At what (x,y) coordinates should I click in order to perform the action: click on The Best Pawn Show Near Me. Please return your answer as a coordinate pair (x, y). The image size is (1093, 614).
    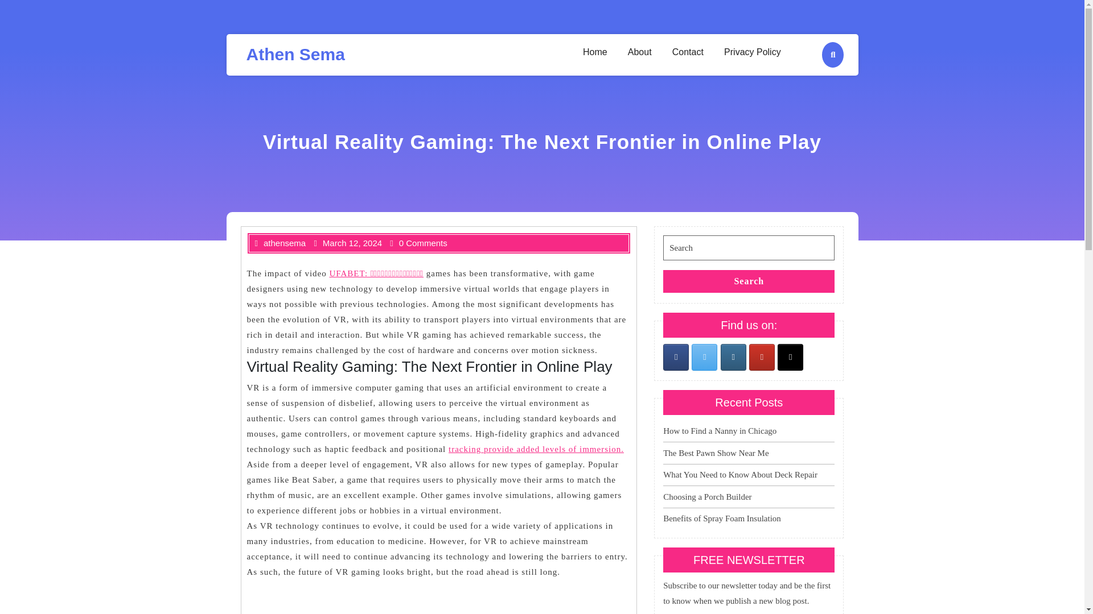
    Looking at the image, I should click on (716, 453).